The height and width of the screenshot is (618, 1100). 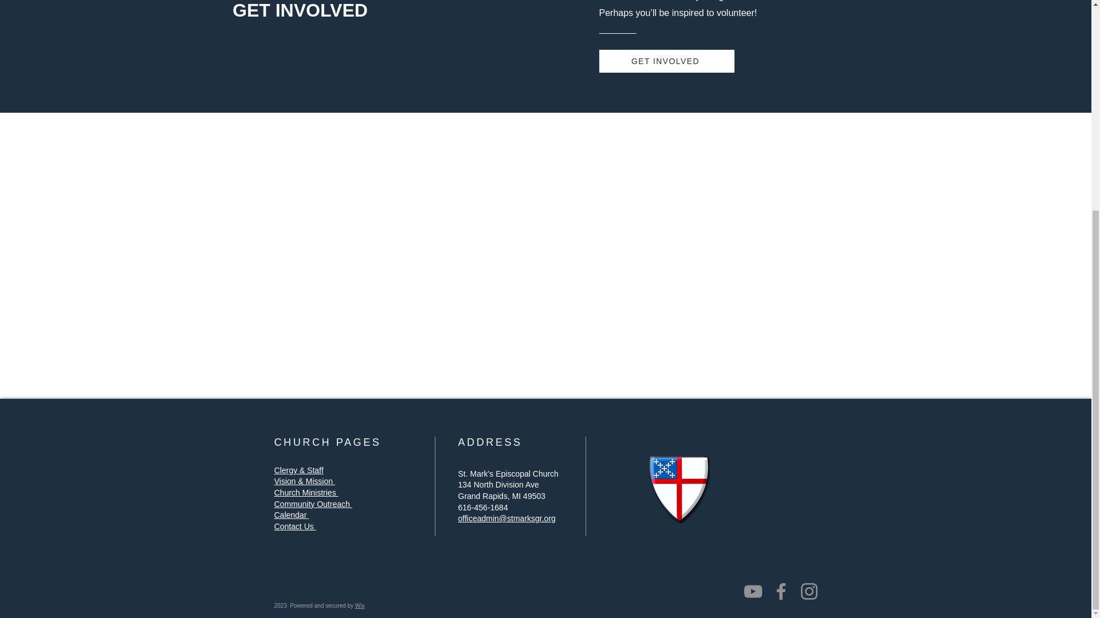 I want to click on GET INVOLVED, so click(x=667, y=61).